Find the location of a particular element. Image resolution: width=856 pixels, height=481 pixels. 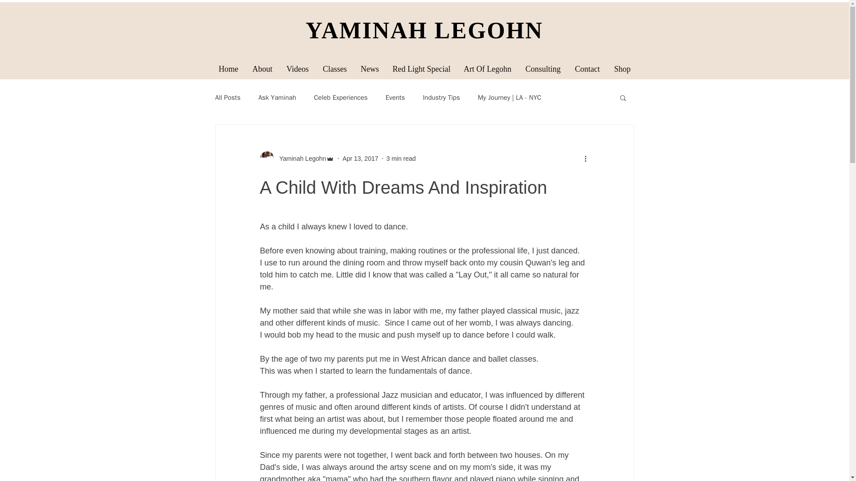

YAMINAH LEGOHN is located at coordinates (424, 30).